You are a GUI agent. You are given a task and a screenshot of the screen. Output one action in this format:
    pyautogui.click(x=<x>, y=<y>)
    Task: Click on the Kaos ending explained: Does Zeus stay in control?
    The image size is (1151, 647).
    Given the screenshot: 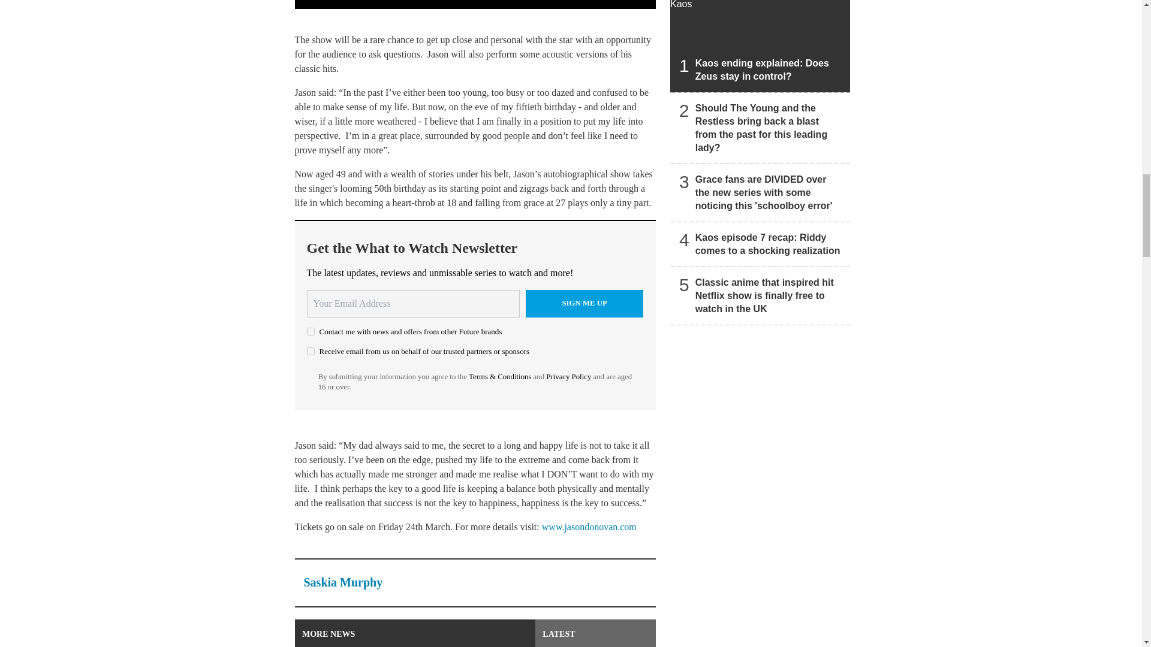 What is the action you would take?
    pyautogui.click(x=760, y=46)
    